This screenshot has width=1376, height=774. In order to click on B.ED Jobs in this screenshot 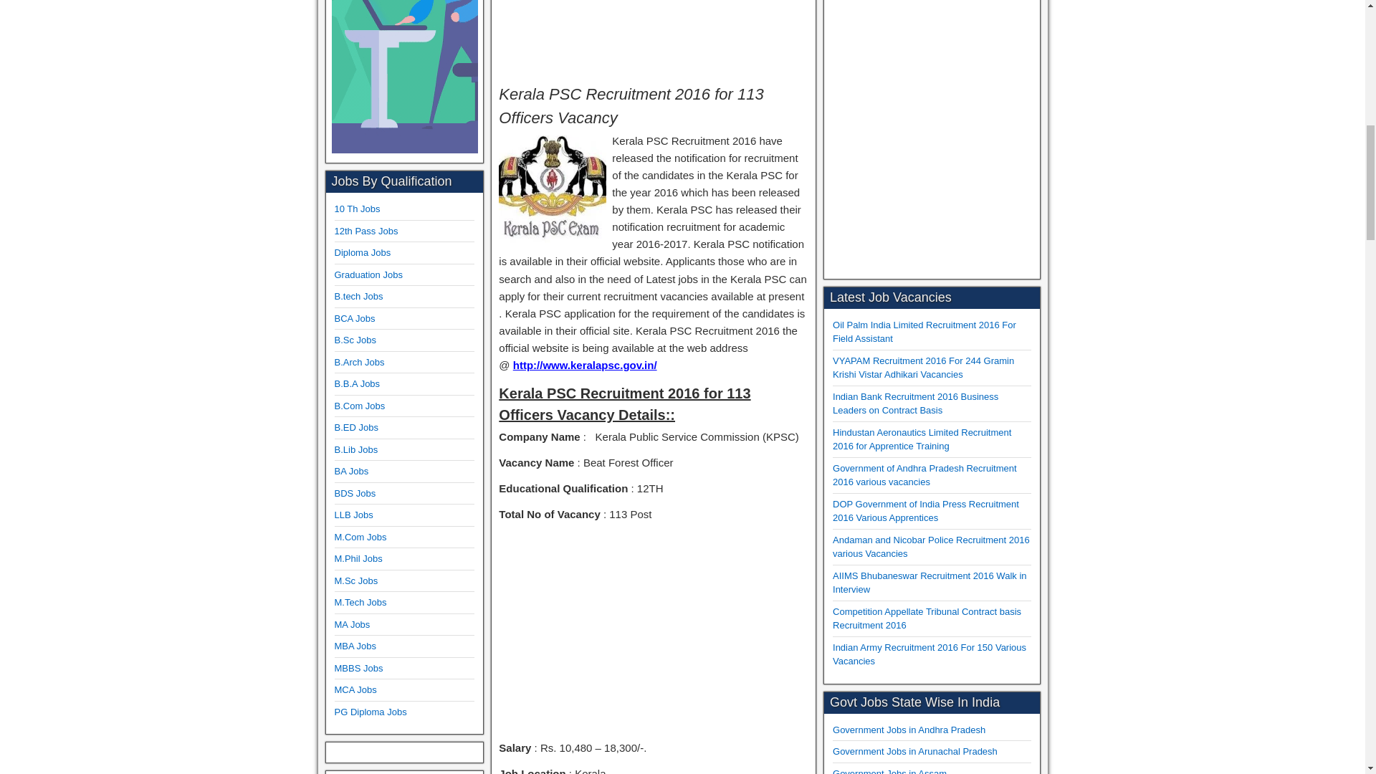, I will do `click(355, 427)`.